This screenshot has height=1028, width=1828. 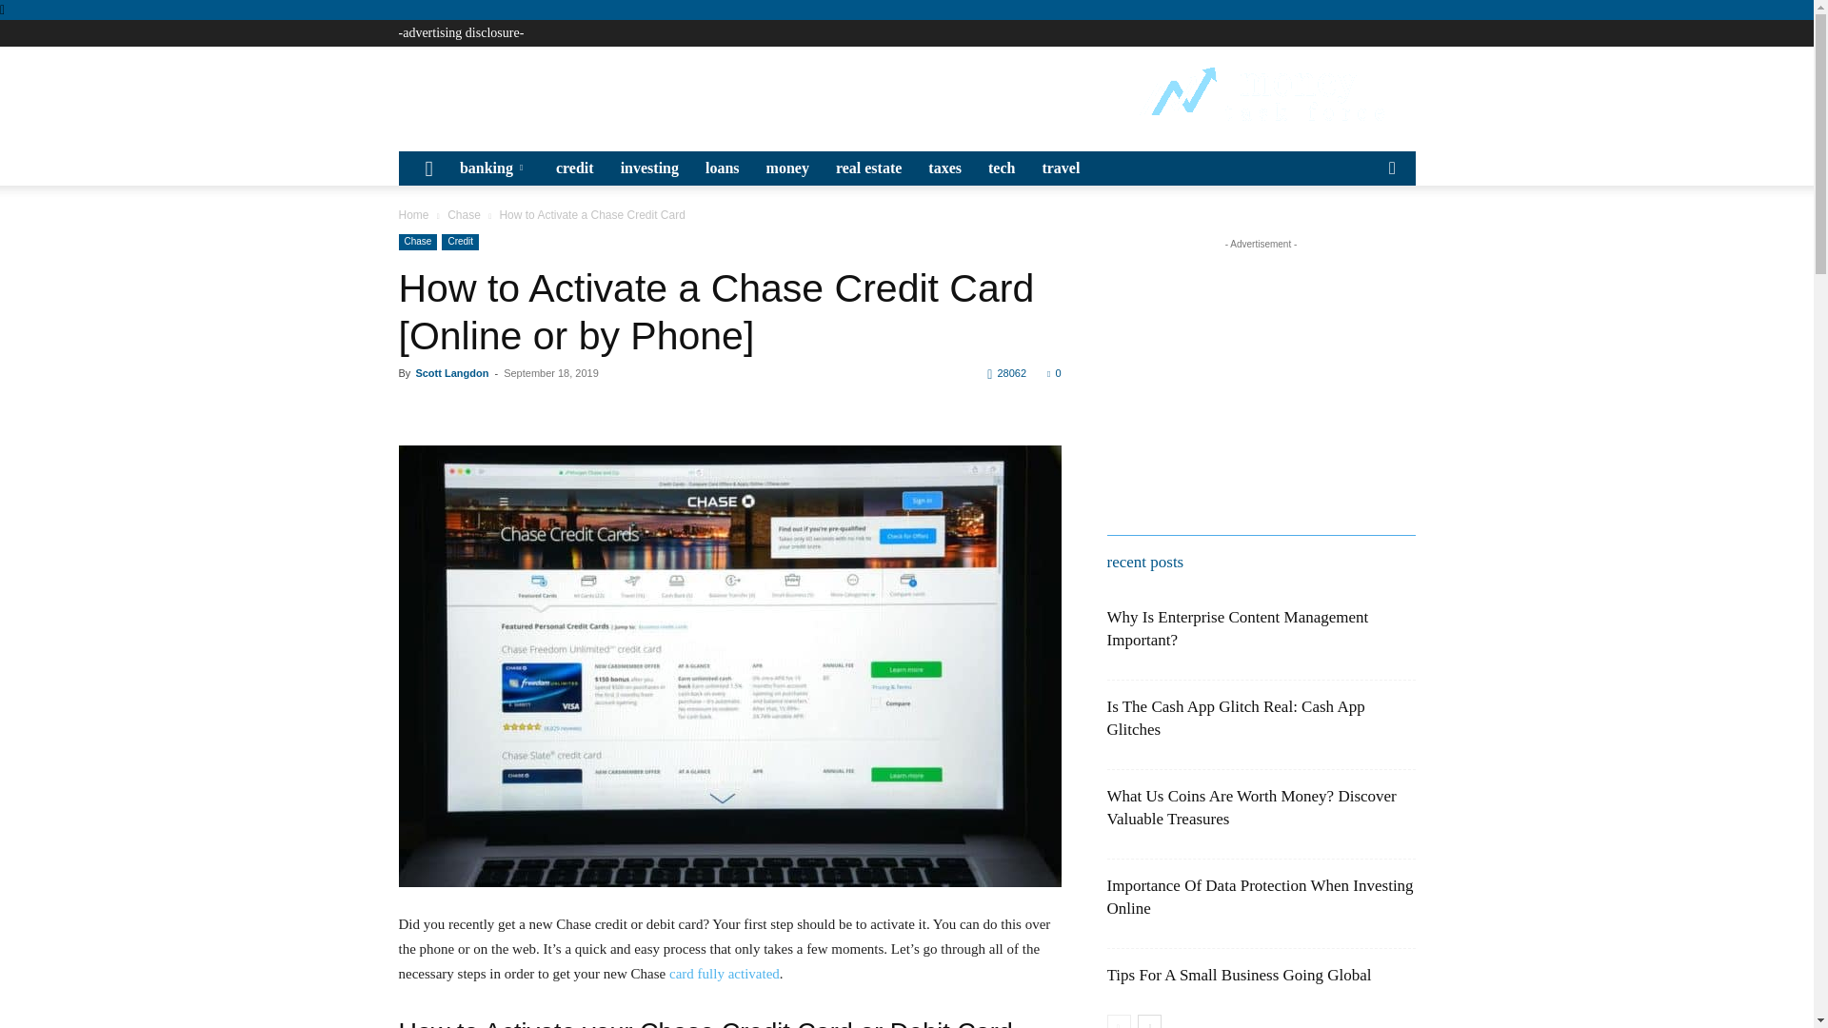 I want to click on travel, so click(x=1061, y=168).